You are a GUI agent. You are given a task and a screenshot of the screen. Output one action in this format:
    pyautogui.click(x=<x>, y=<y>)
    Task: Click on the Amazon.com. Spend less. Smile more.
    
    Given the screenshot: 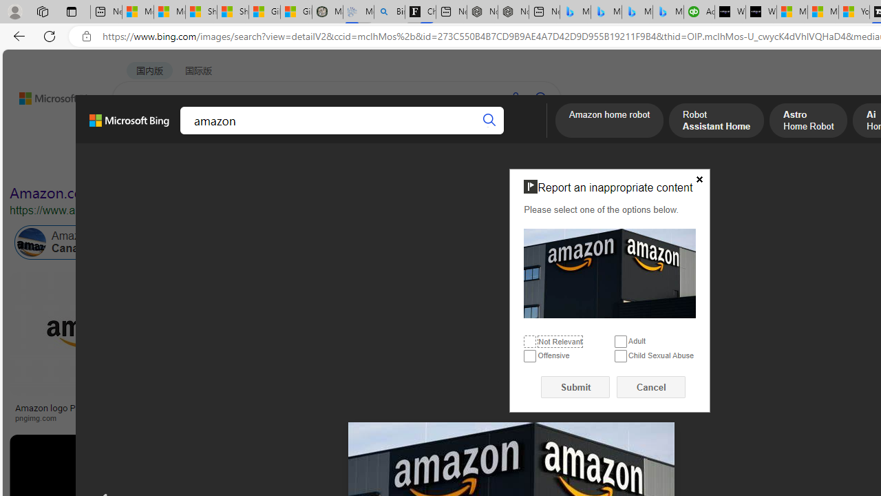 What is the action you would take?
    pyautogui.click(x=134, y=193)
    